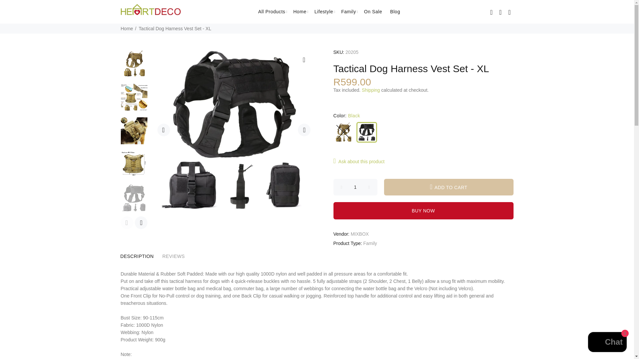 Image resolution: width=639 pixels, height=359 pixels. I want to click on 1, so click(355, 187).